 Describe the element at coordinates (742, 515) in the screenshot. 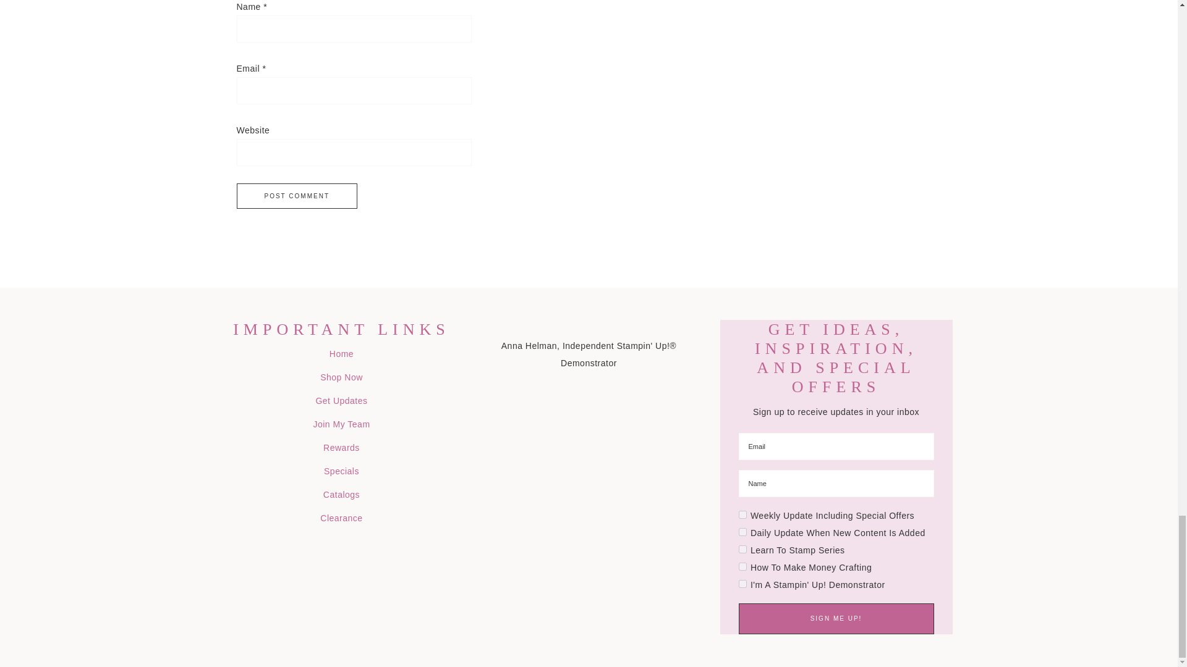

I see `107453446` at that location.